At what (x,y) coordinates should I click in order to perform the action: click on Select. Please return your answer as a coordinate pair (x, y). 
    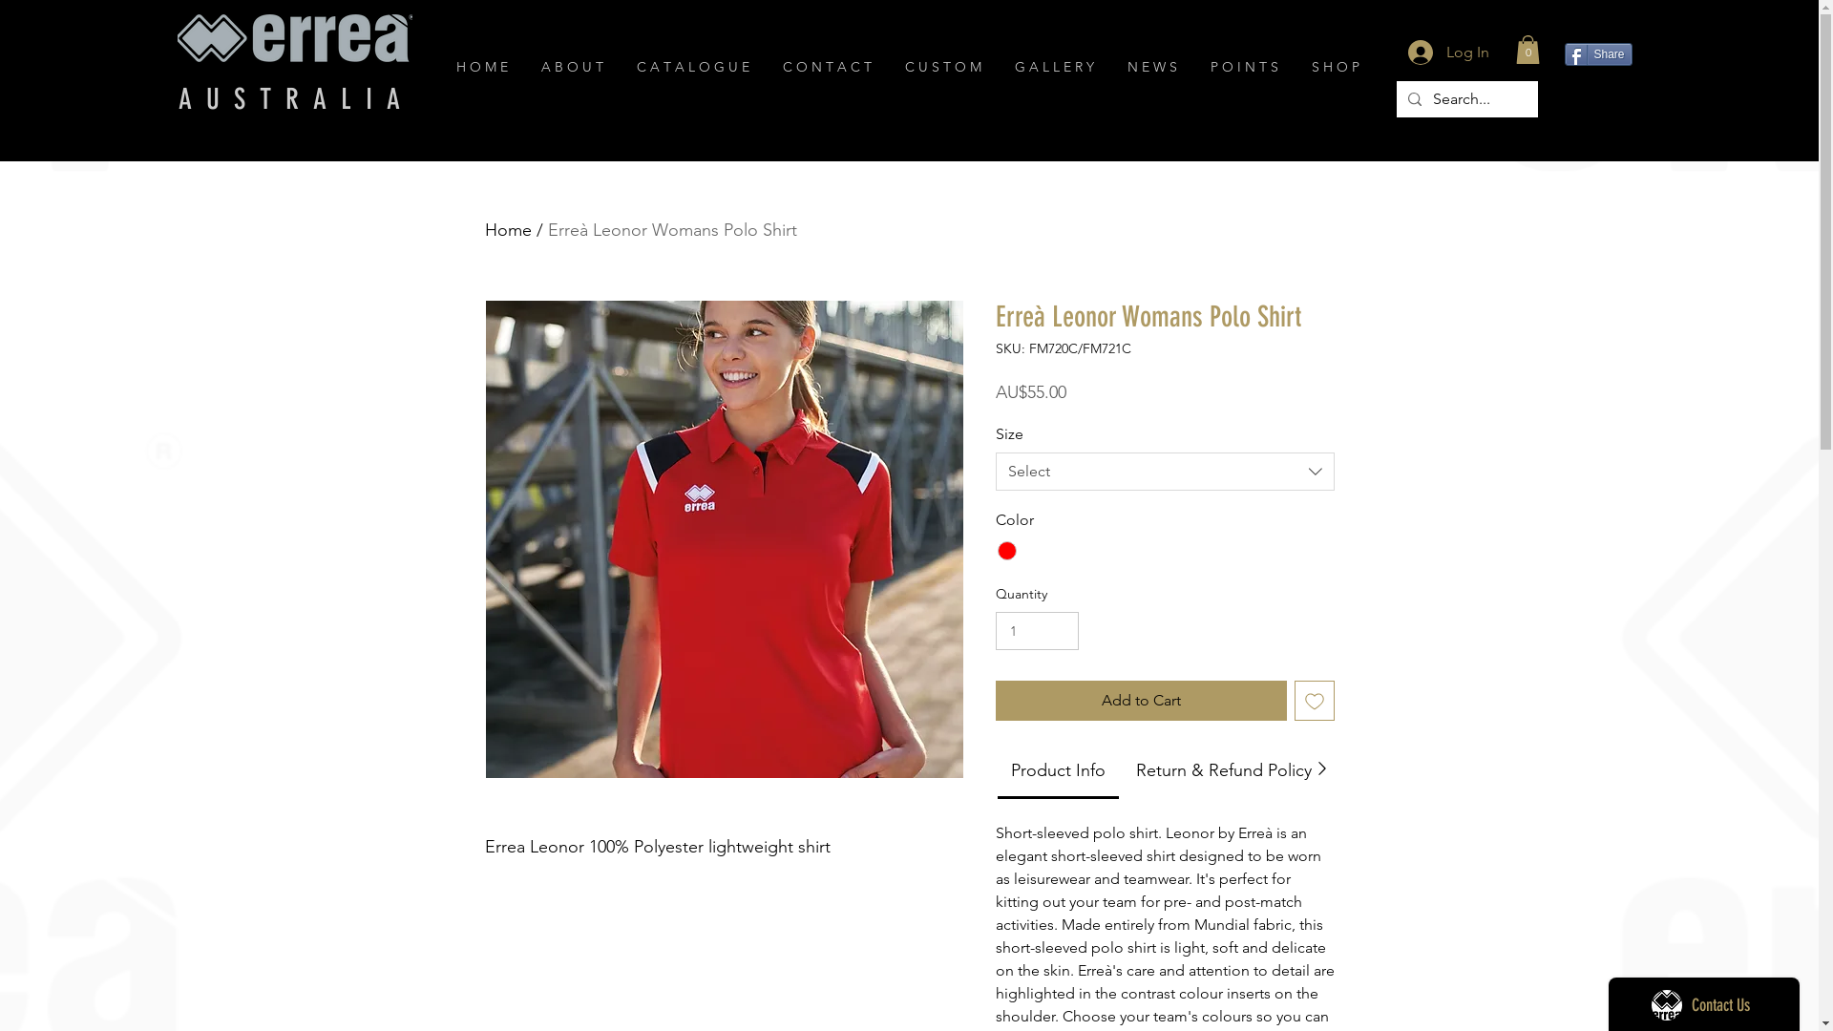
    Looking at the image, I should click on (1165, 472).